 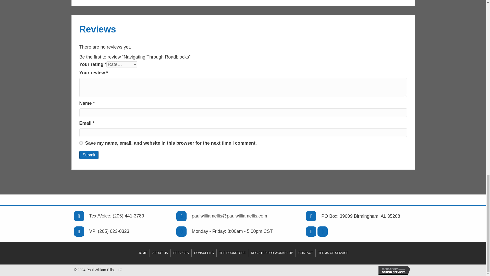 I want to click on ABOUT US, so click(x=160, y=253).